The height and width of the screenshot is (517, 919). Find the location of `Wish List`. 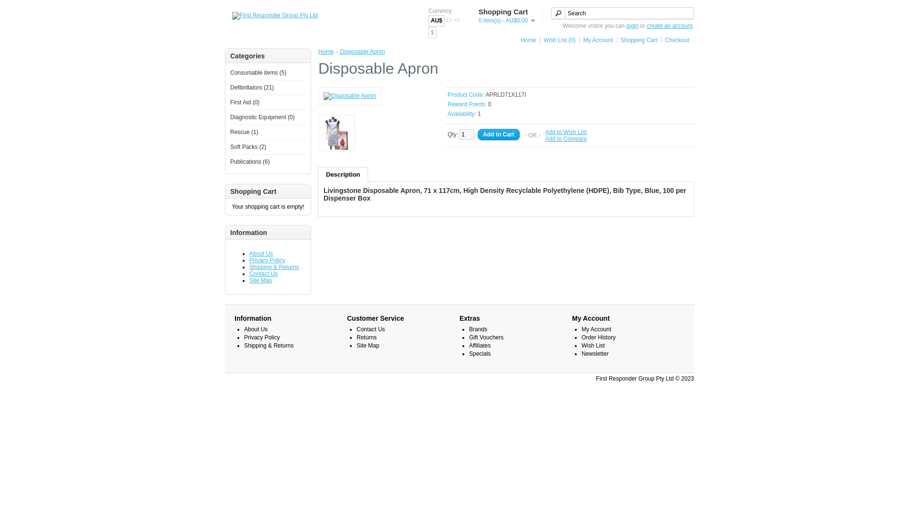

Wish List is located at coordinates (594, 346).